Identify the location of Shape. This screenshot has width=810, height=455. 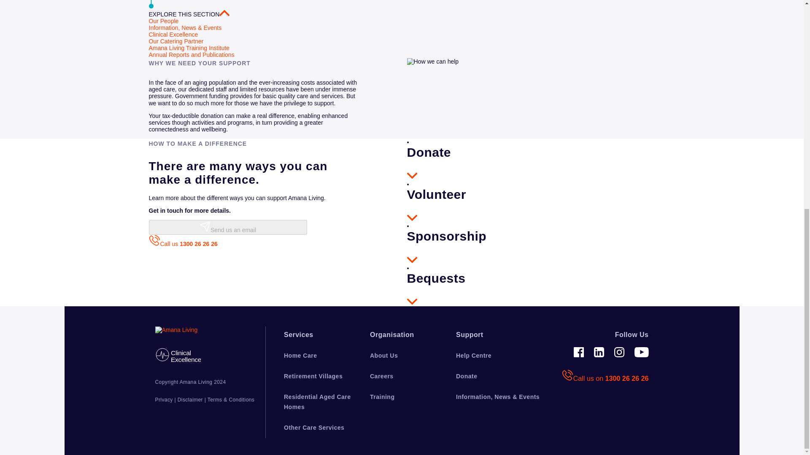
(412, 217).